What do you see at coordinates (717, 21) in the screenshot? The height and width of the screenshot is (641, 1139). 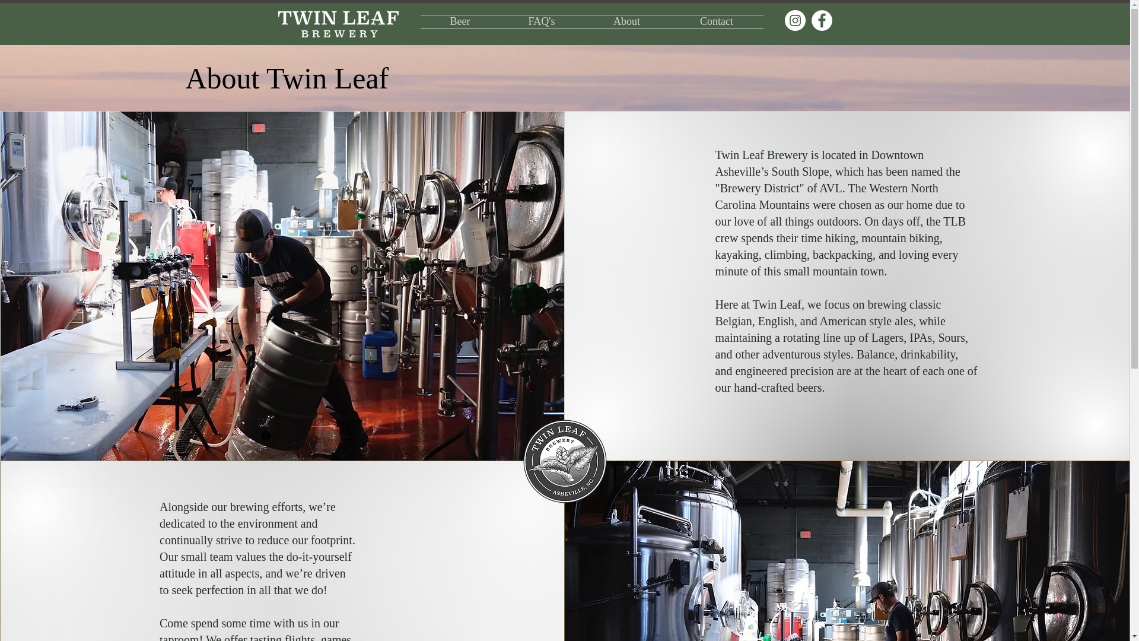 I see `Contact` at bounding box center [717, 21].